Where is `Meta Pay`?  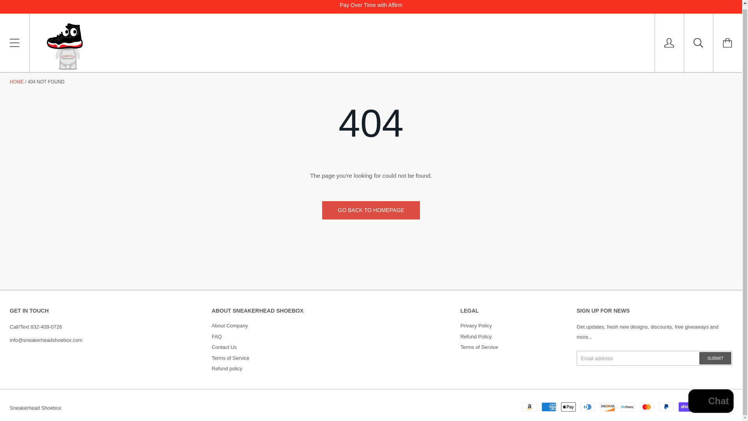
Meta Pay is located at coordinates (627, 407).